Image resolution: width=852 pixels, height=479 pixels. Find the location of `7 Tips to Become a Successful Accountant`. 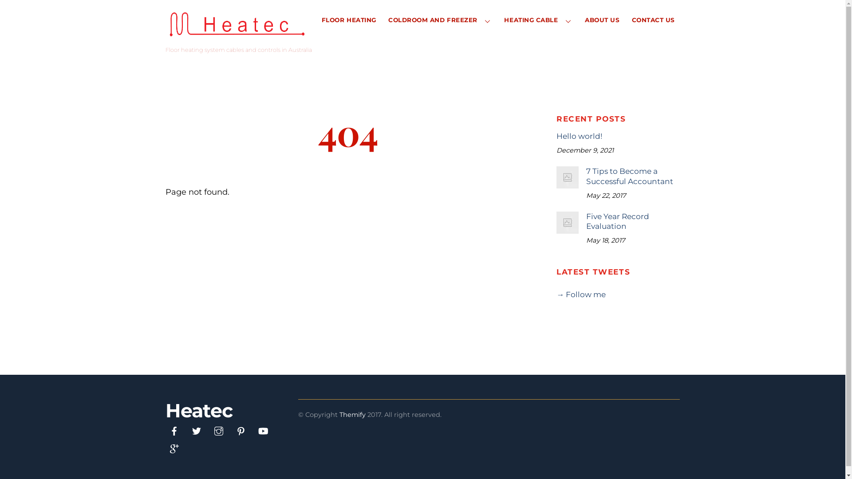

7 Tips to Become a Successful Accountant is located at coordinates (568, 177).